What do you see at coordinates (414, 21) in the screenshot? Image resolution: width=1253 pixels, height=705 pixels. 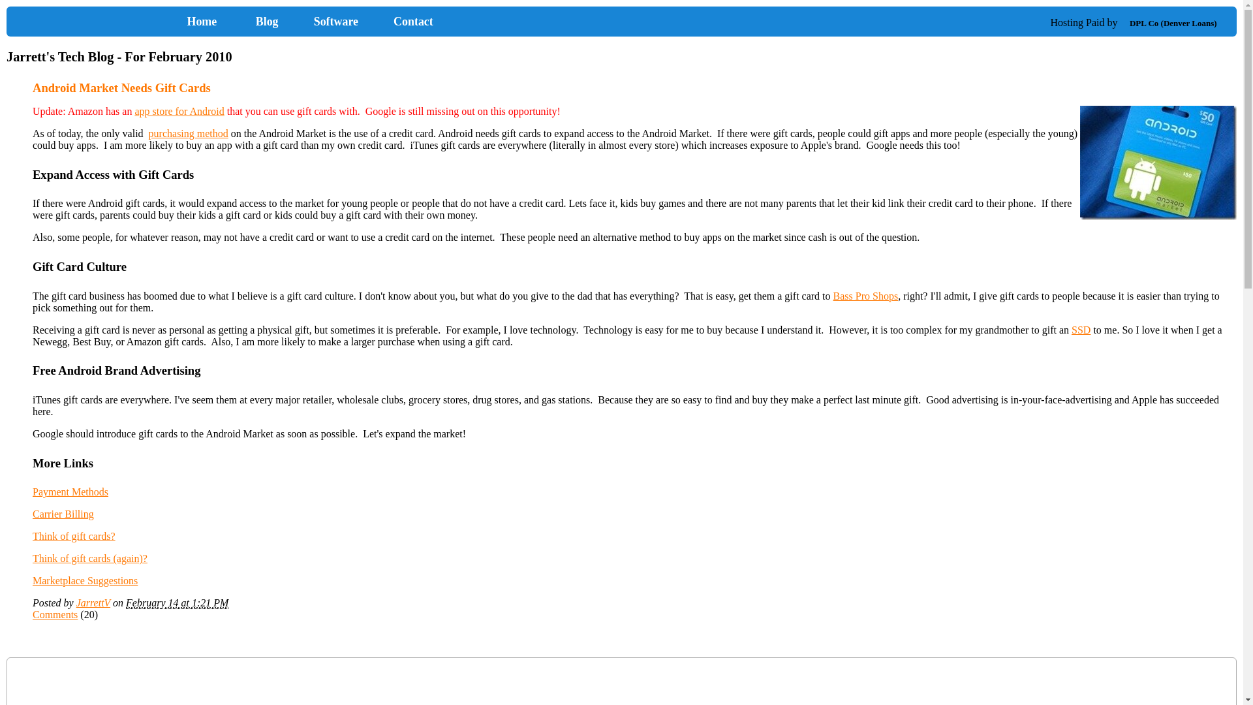 I see `Contact` at bounding box center [414, 21].